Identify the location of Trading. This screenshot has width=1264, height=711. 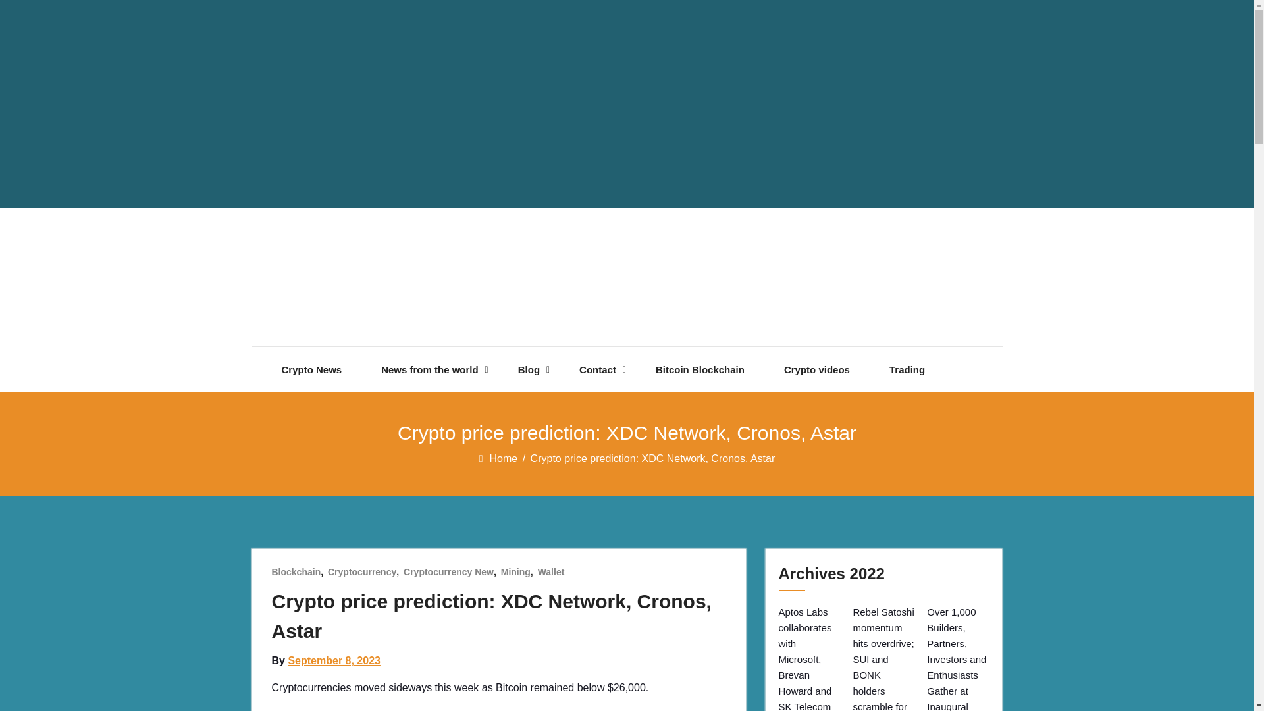
(907, 370).